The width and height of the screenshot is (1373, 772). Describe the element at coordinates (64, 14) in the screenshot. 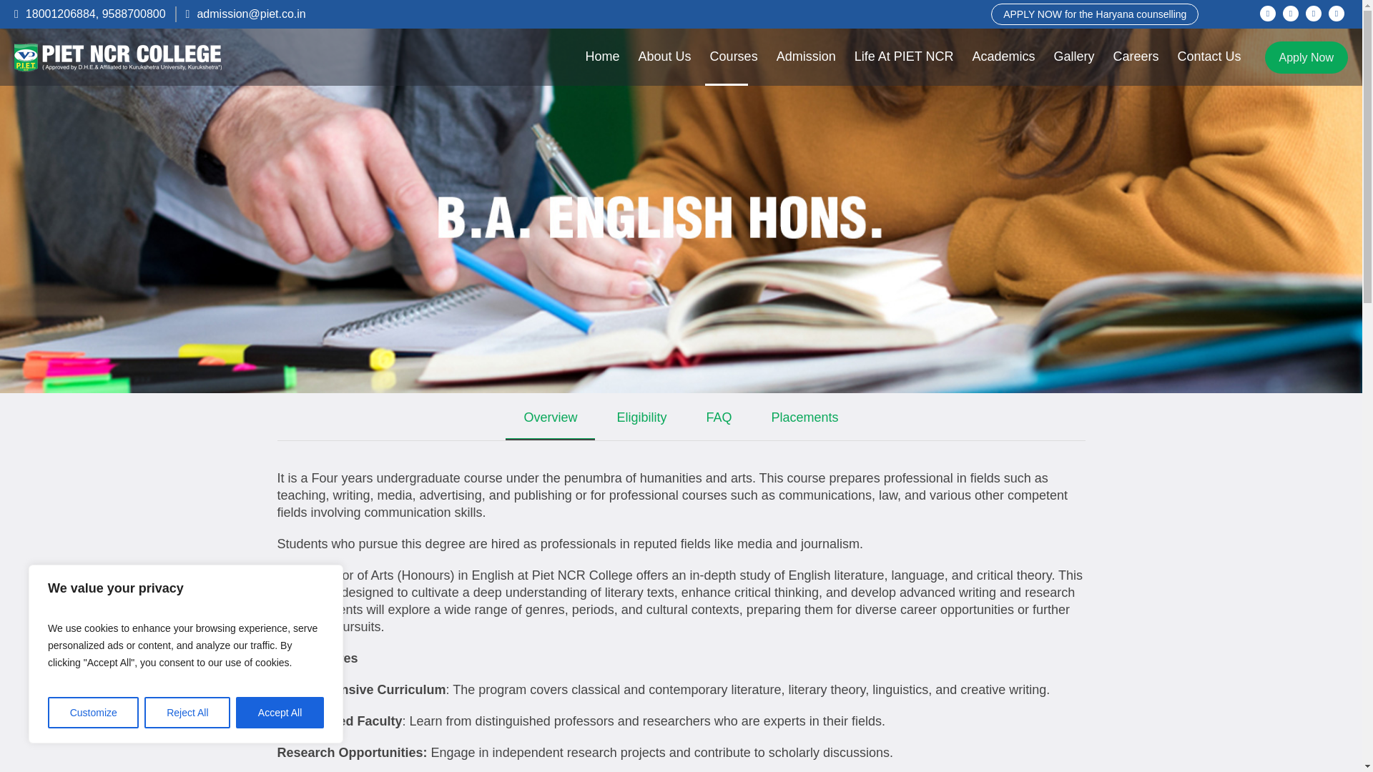

I see `18001206884,` at that location.